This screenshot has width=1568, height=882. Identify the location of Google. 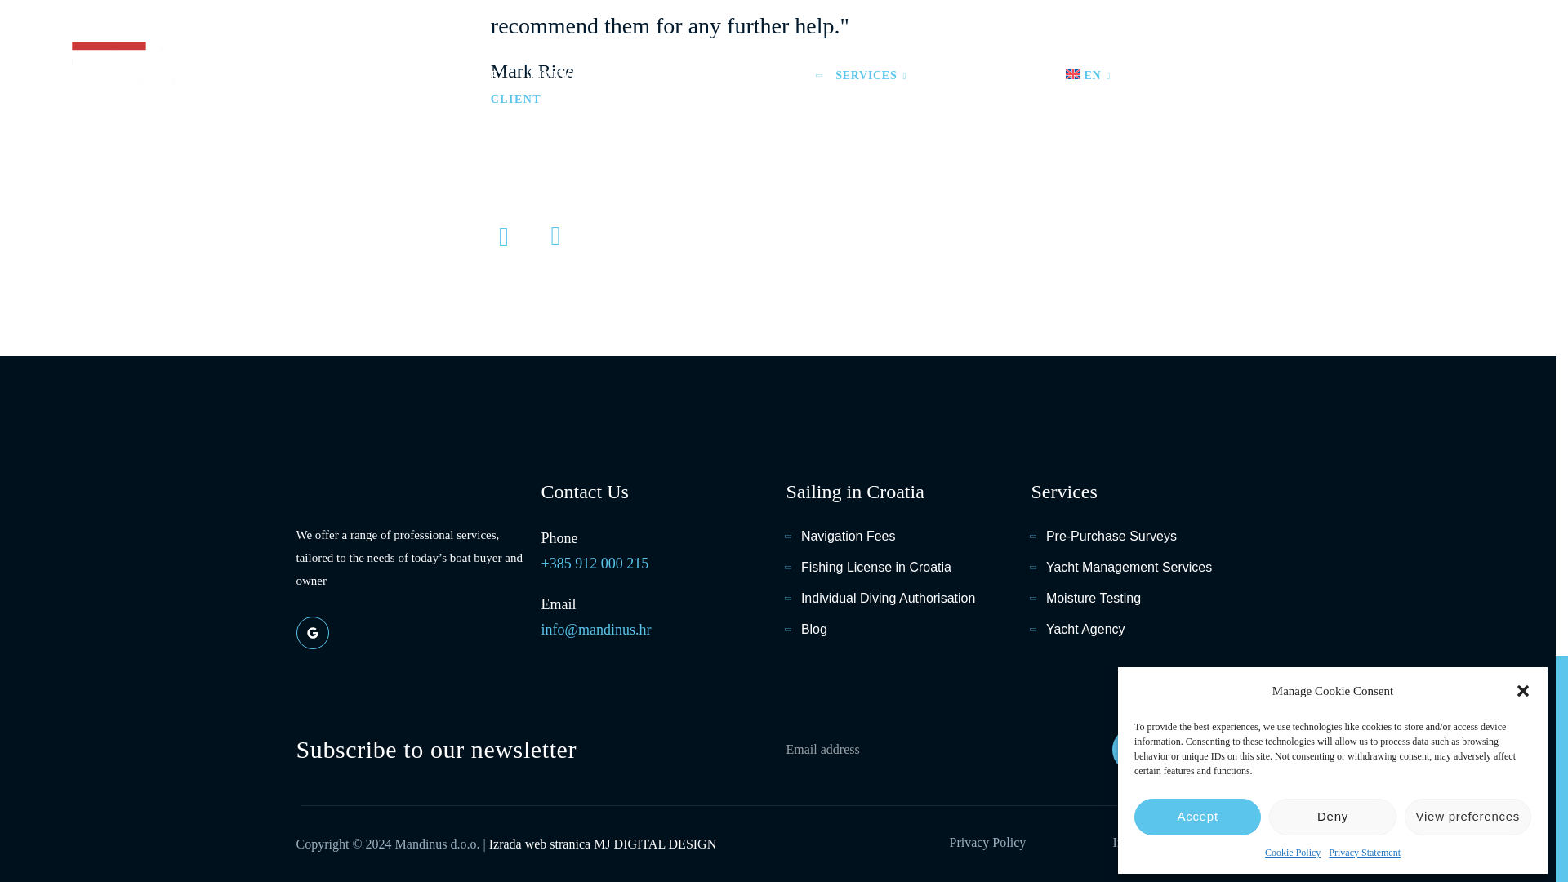
(312, 632).